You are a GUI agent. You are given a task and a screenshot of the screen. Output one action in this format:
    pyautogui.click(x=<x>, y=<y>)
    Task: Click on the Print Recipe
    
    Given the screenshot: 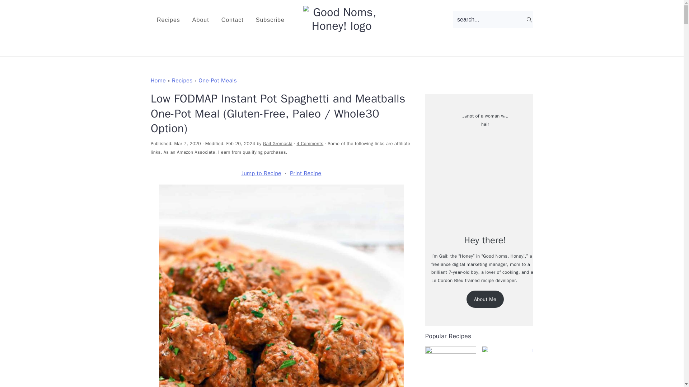 What is the action you would take?
    pyautogui.click(x=305, y=173)
    